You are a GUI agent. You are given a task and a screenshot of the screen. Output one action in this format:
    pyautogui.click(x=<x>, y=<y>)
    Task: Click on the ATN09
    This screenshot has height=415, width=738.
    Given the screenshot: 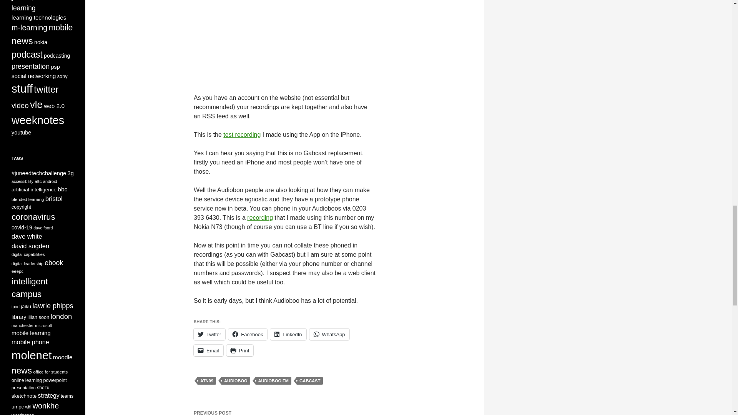 What is the action you would take?
    pyautogui.click(x=207, y=380)
    